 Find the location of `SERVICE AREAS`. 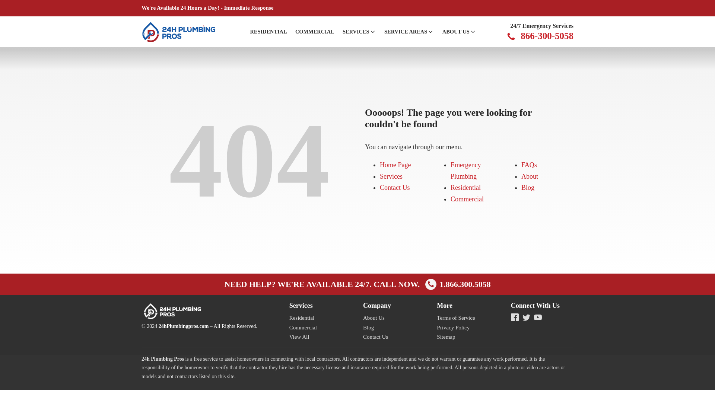

SERVICE AREAS is located at coordinates (409, 32).